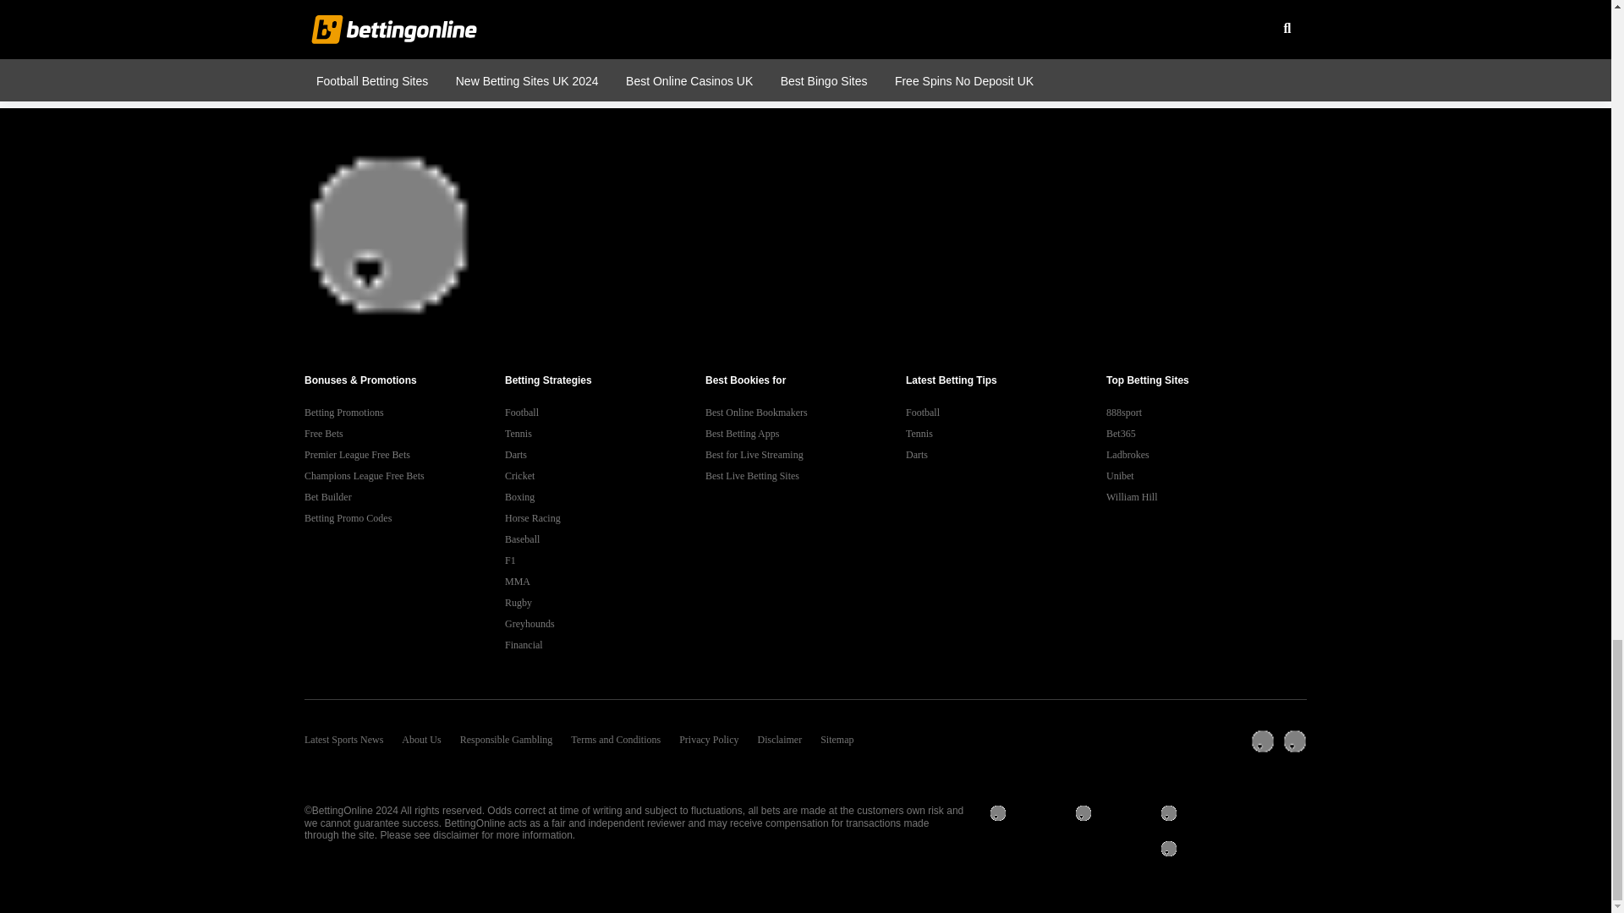 The height and width of the screenshot is (913, 1624). I want to click on Boxing, so click(605, 497).